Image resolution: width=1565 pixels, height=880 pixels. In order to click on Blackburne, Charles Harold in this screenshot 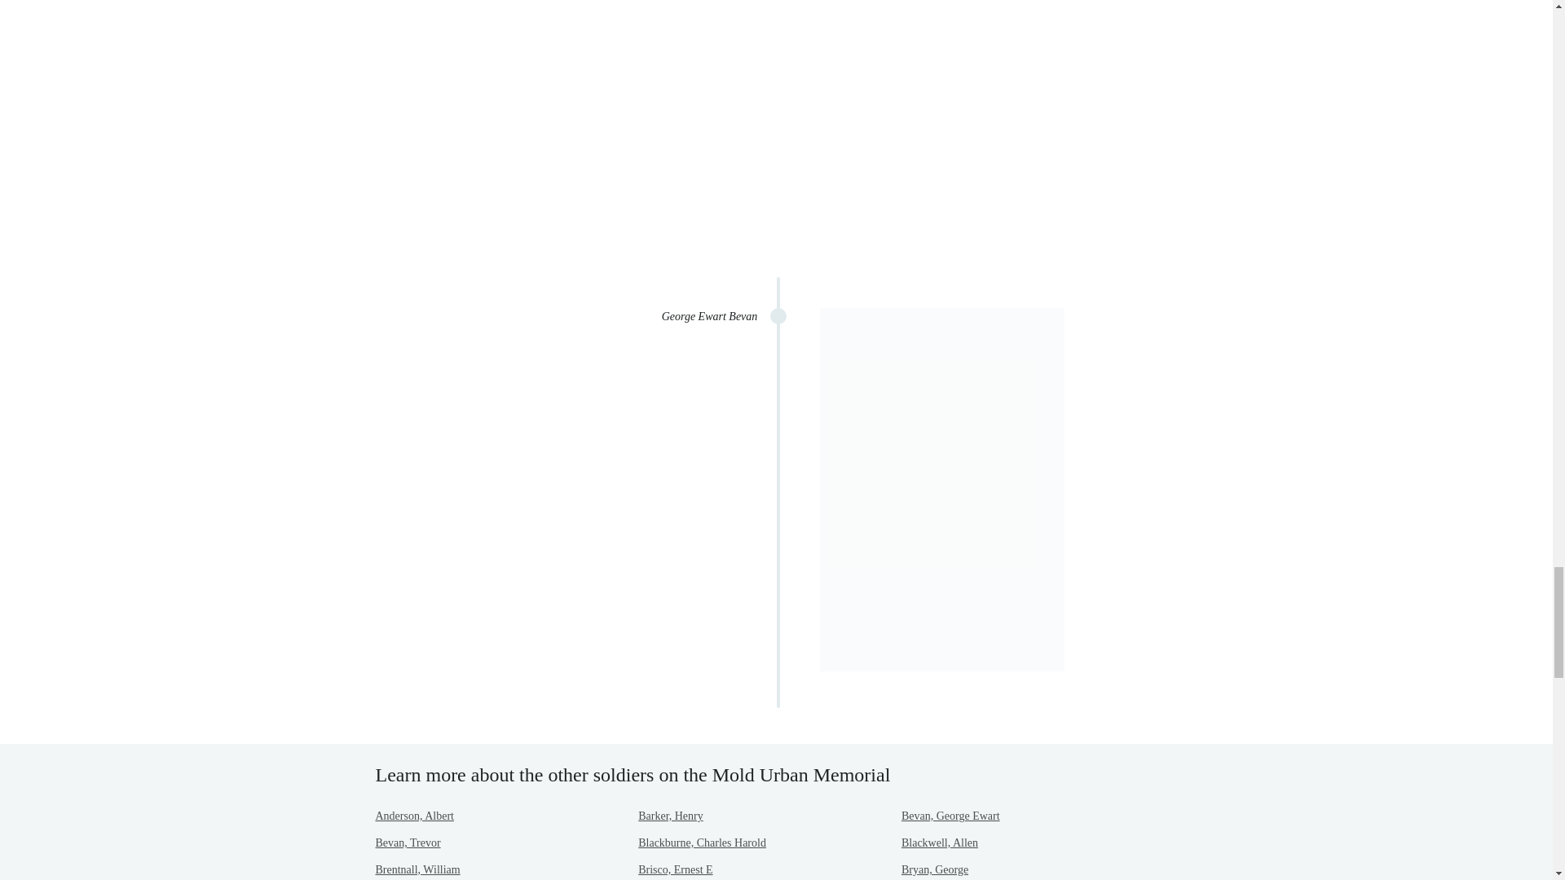, I will do `click(703, 843)`.